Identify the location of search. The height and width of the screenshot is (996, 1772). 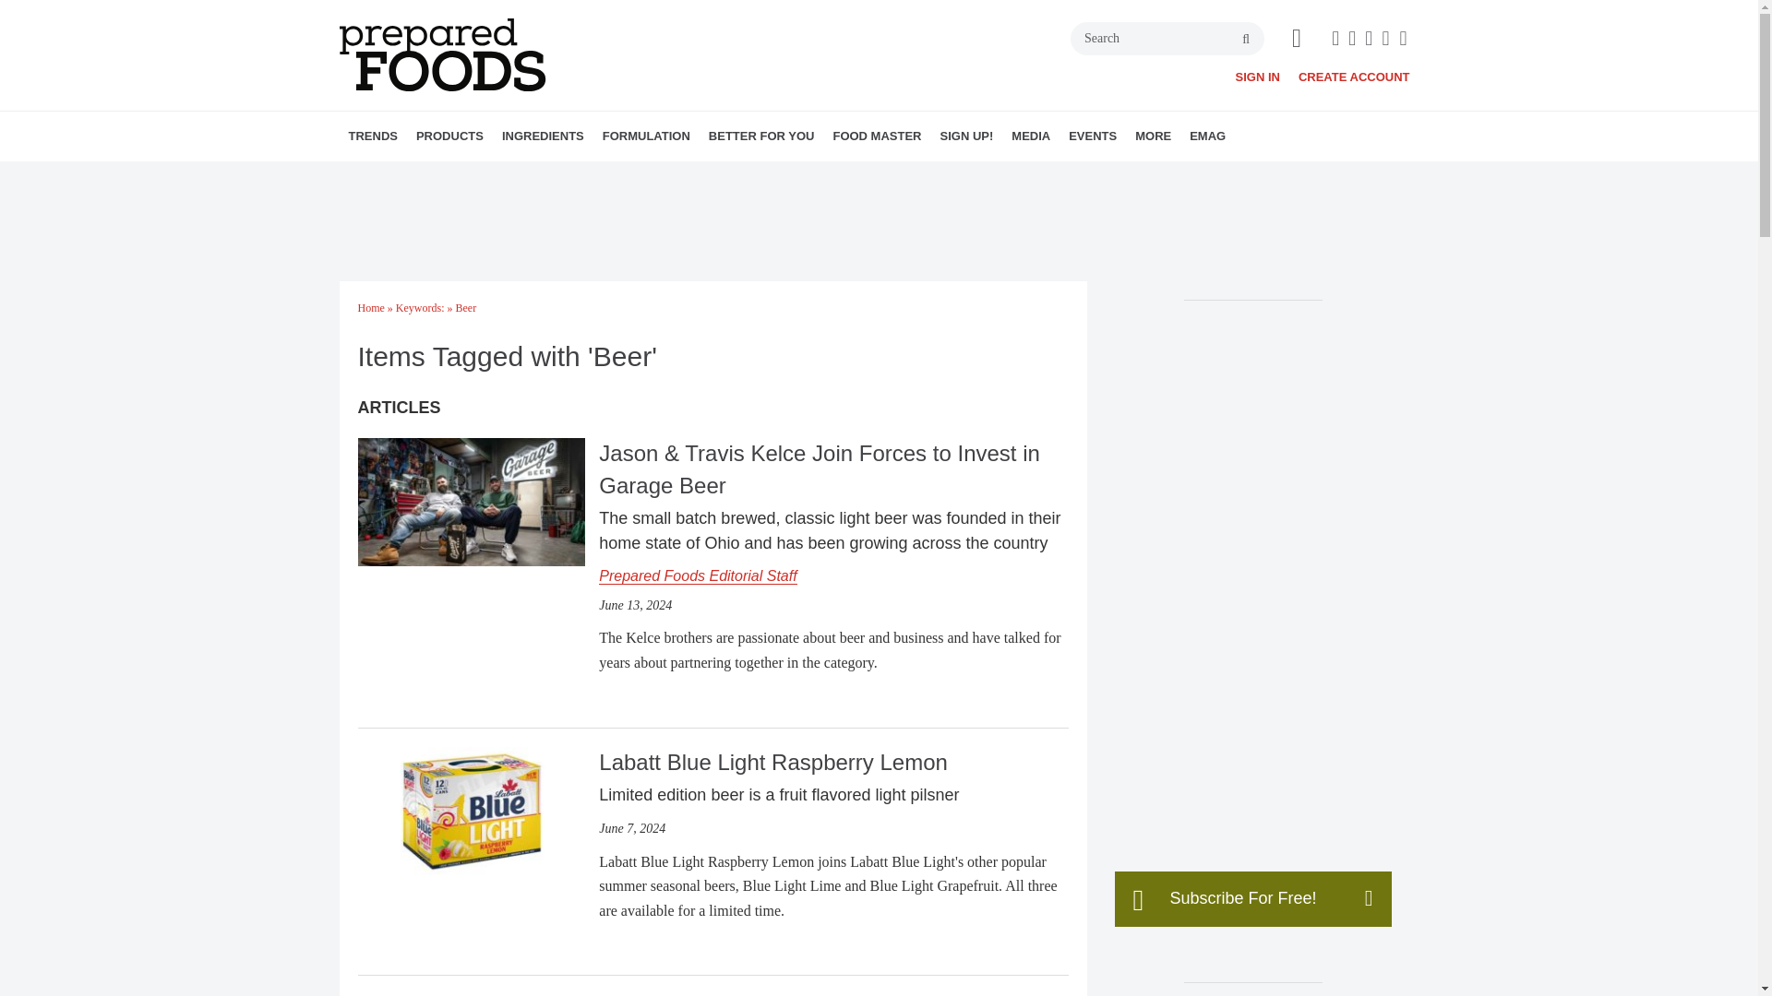
(1246, 39).